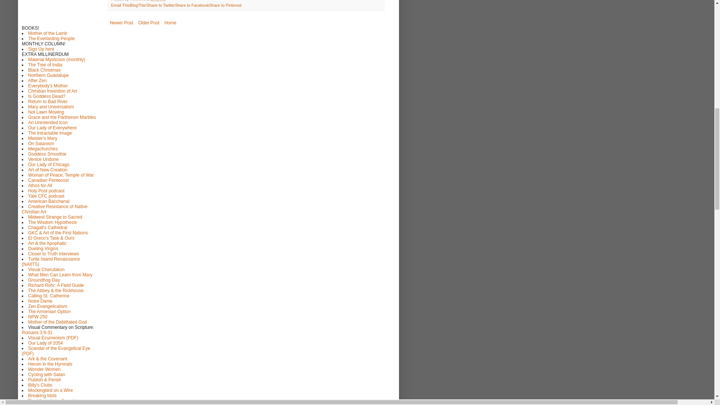 Image resolution: width=720 pixels, height=405 pixels. Describe the element at coordinates (37, 81) in the screenshot. I see `After Zen` at that location.